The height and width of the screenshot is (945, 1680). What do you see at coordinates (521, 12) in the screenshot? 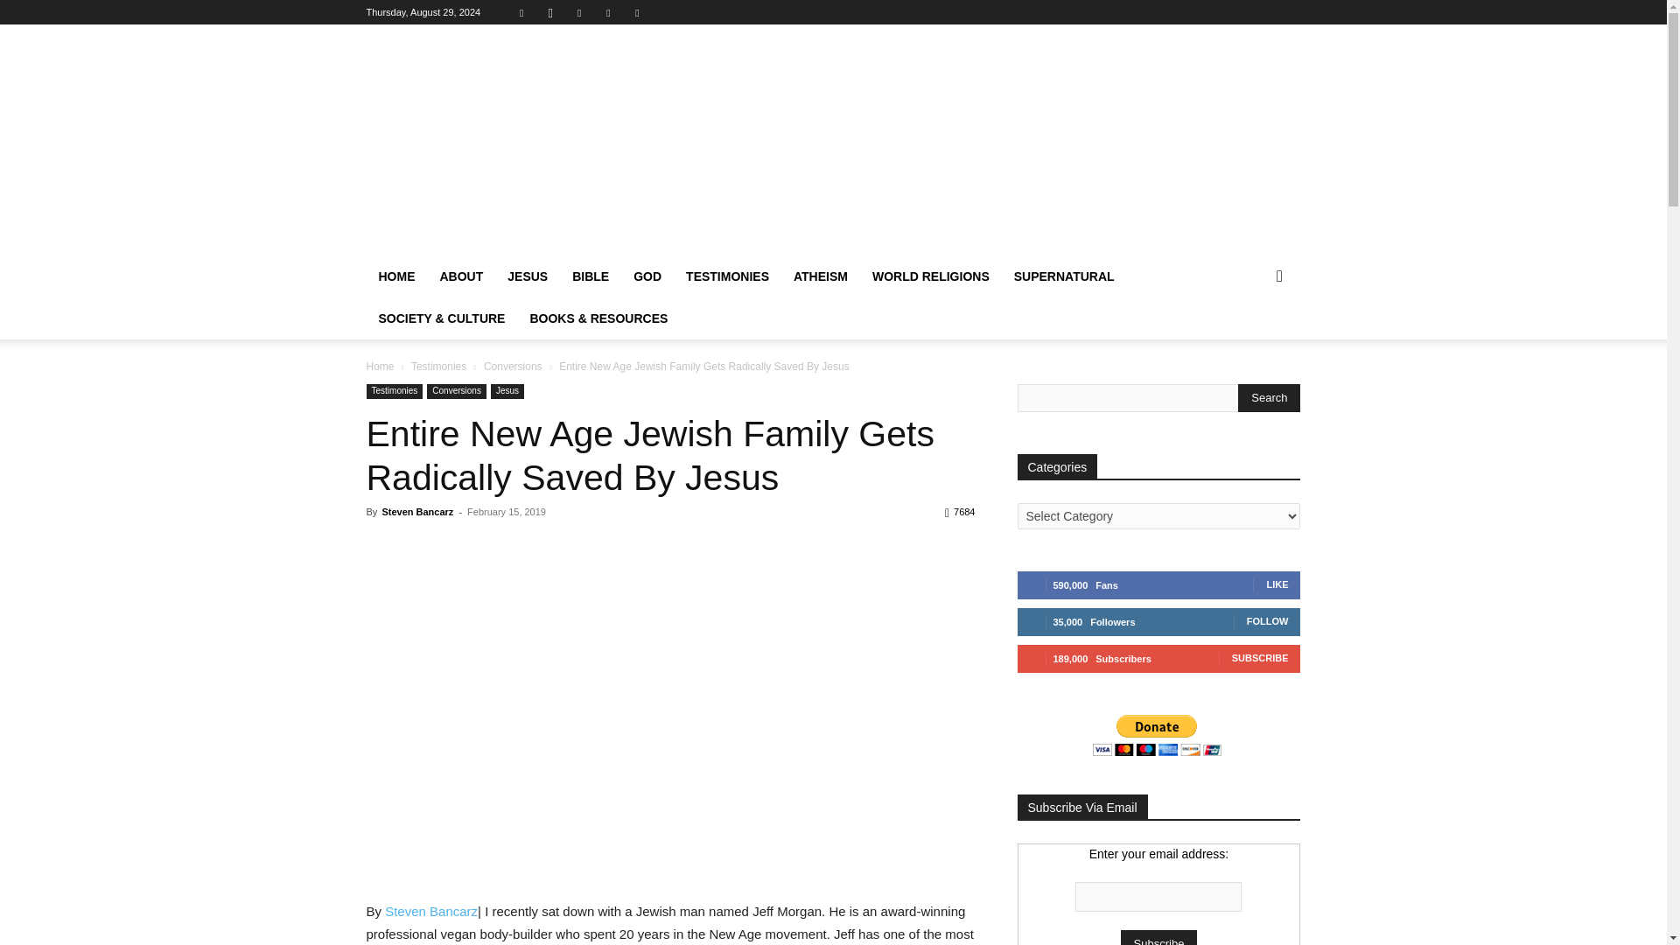
I see `Facebook` at bounding box center [521, 12].